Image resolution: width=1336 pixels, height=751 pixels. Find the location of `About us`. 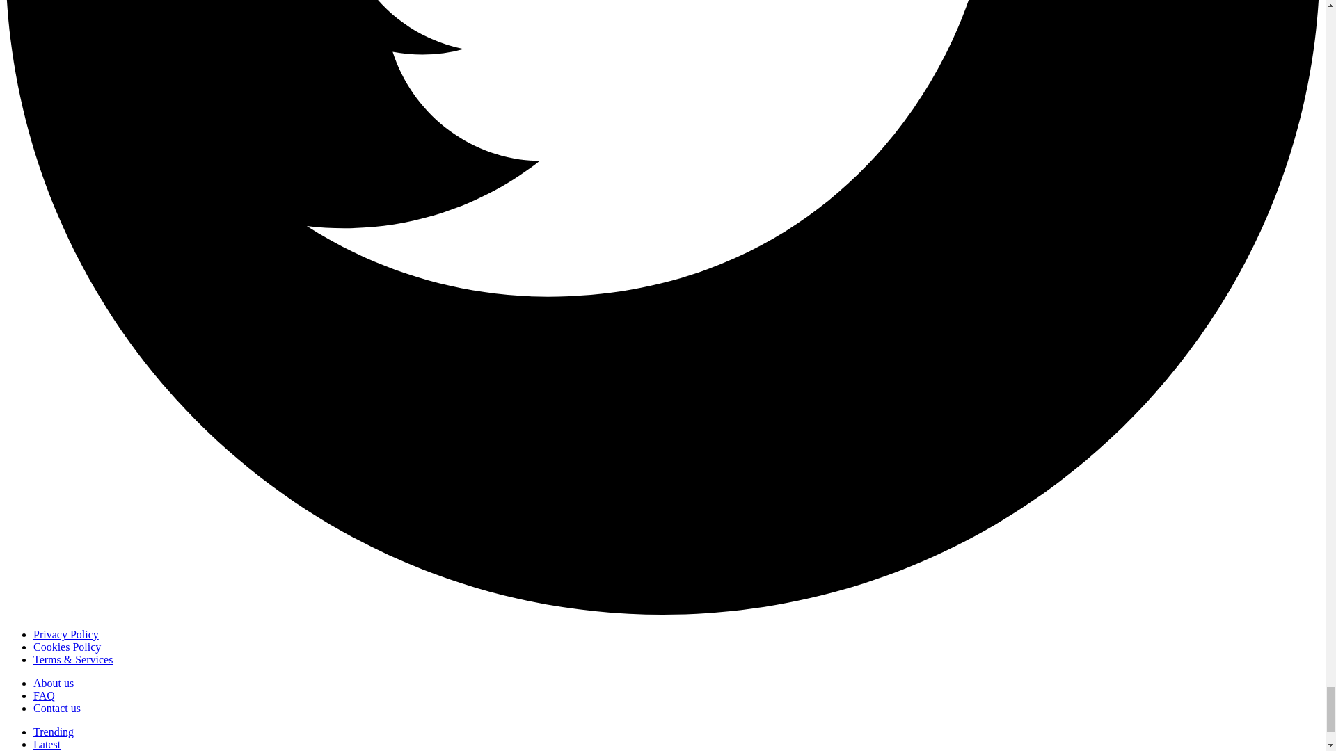

About us is located at coordinates (53, 683).